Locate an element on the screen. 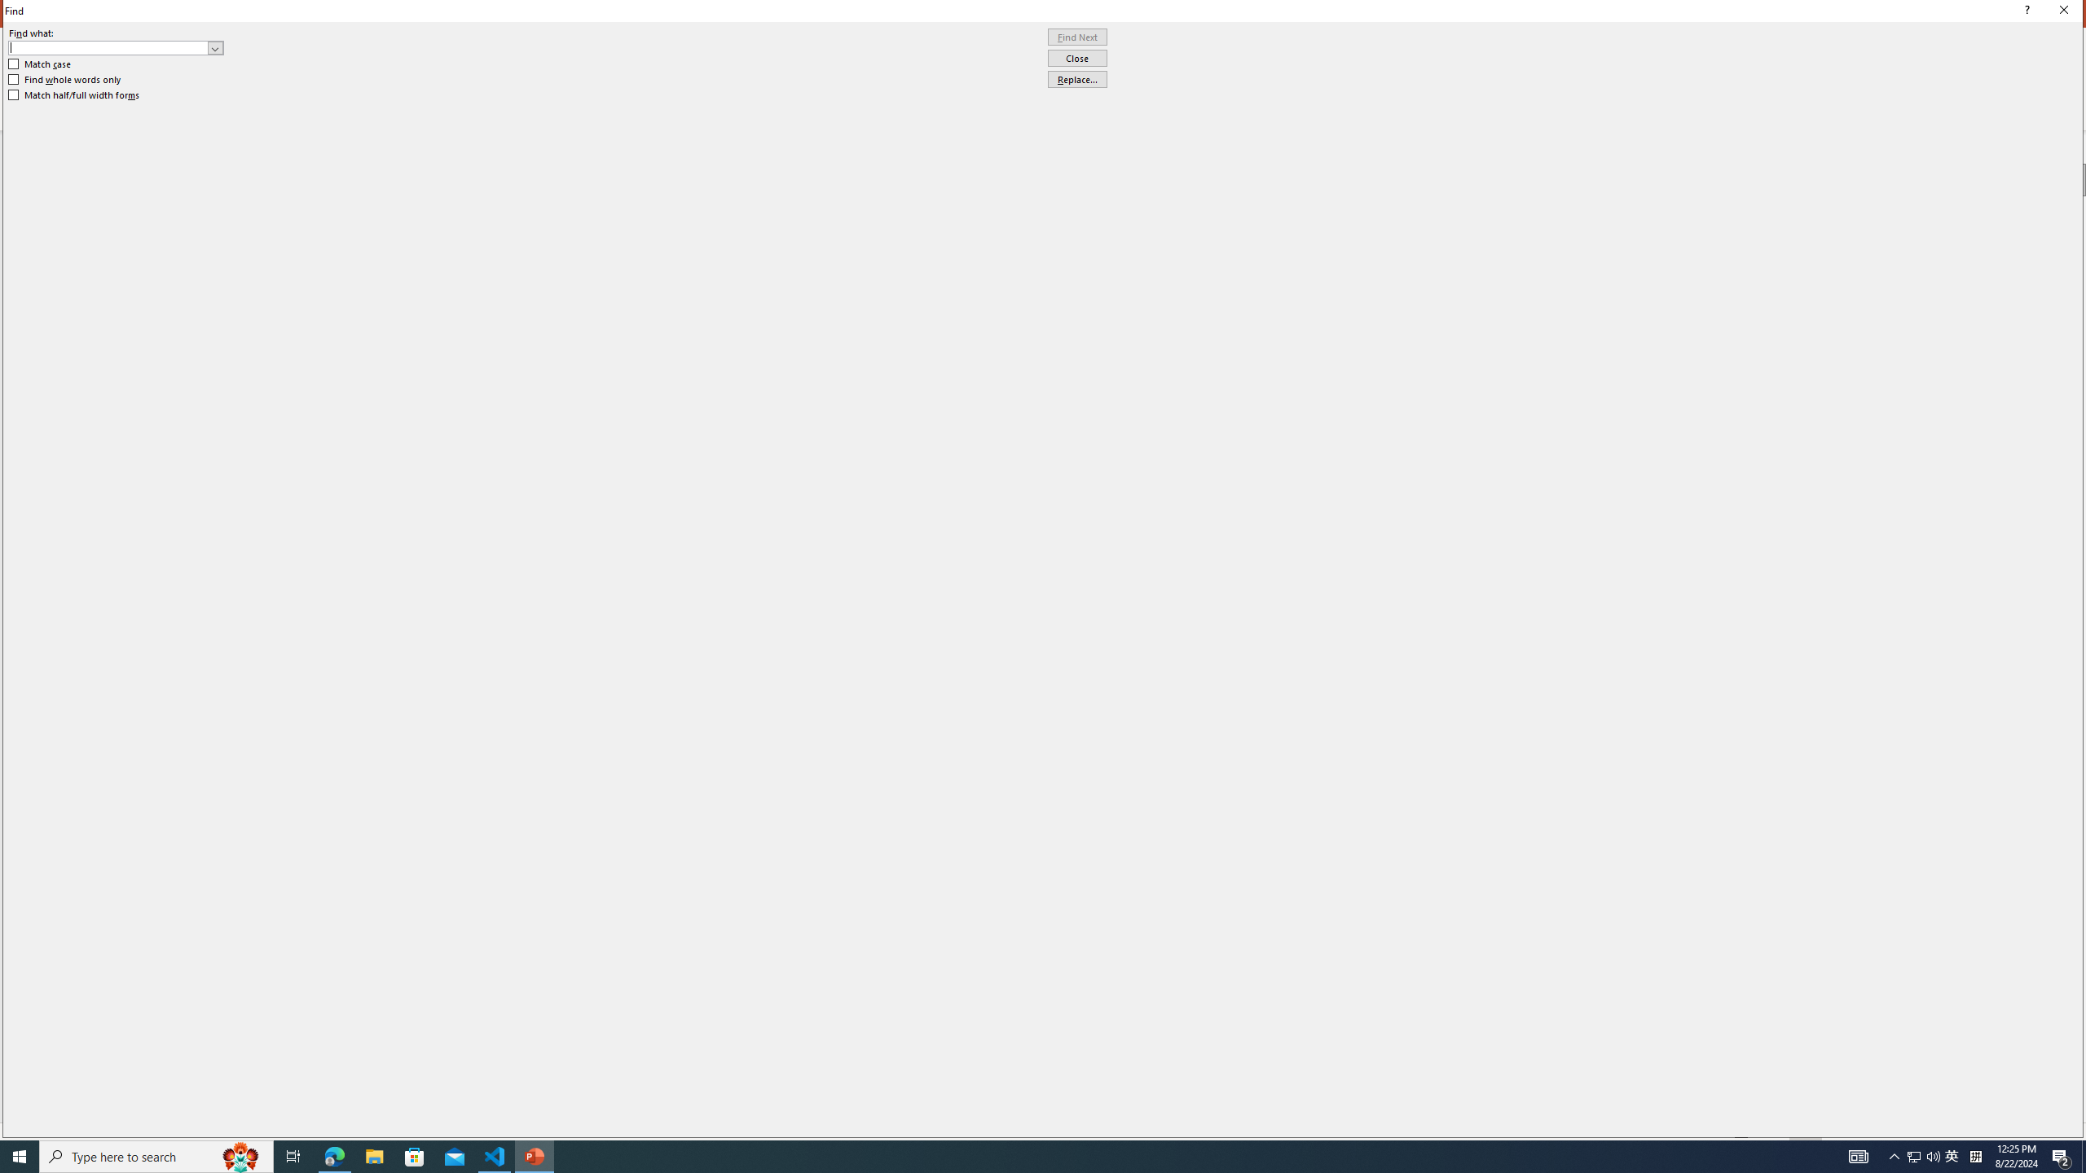 The width and height of the screenshot is (2086, 1173). Find what is located at coordinates (116, 47).